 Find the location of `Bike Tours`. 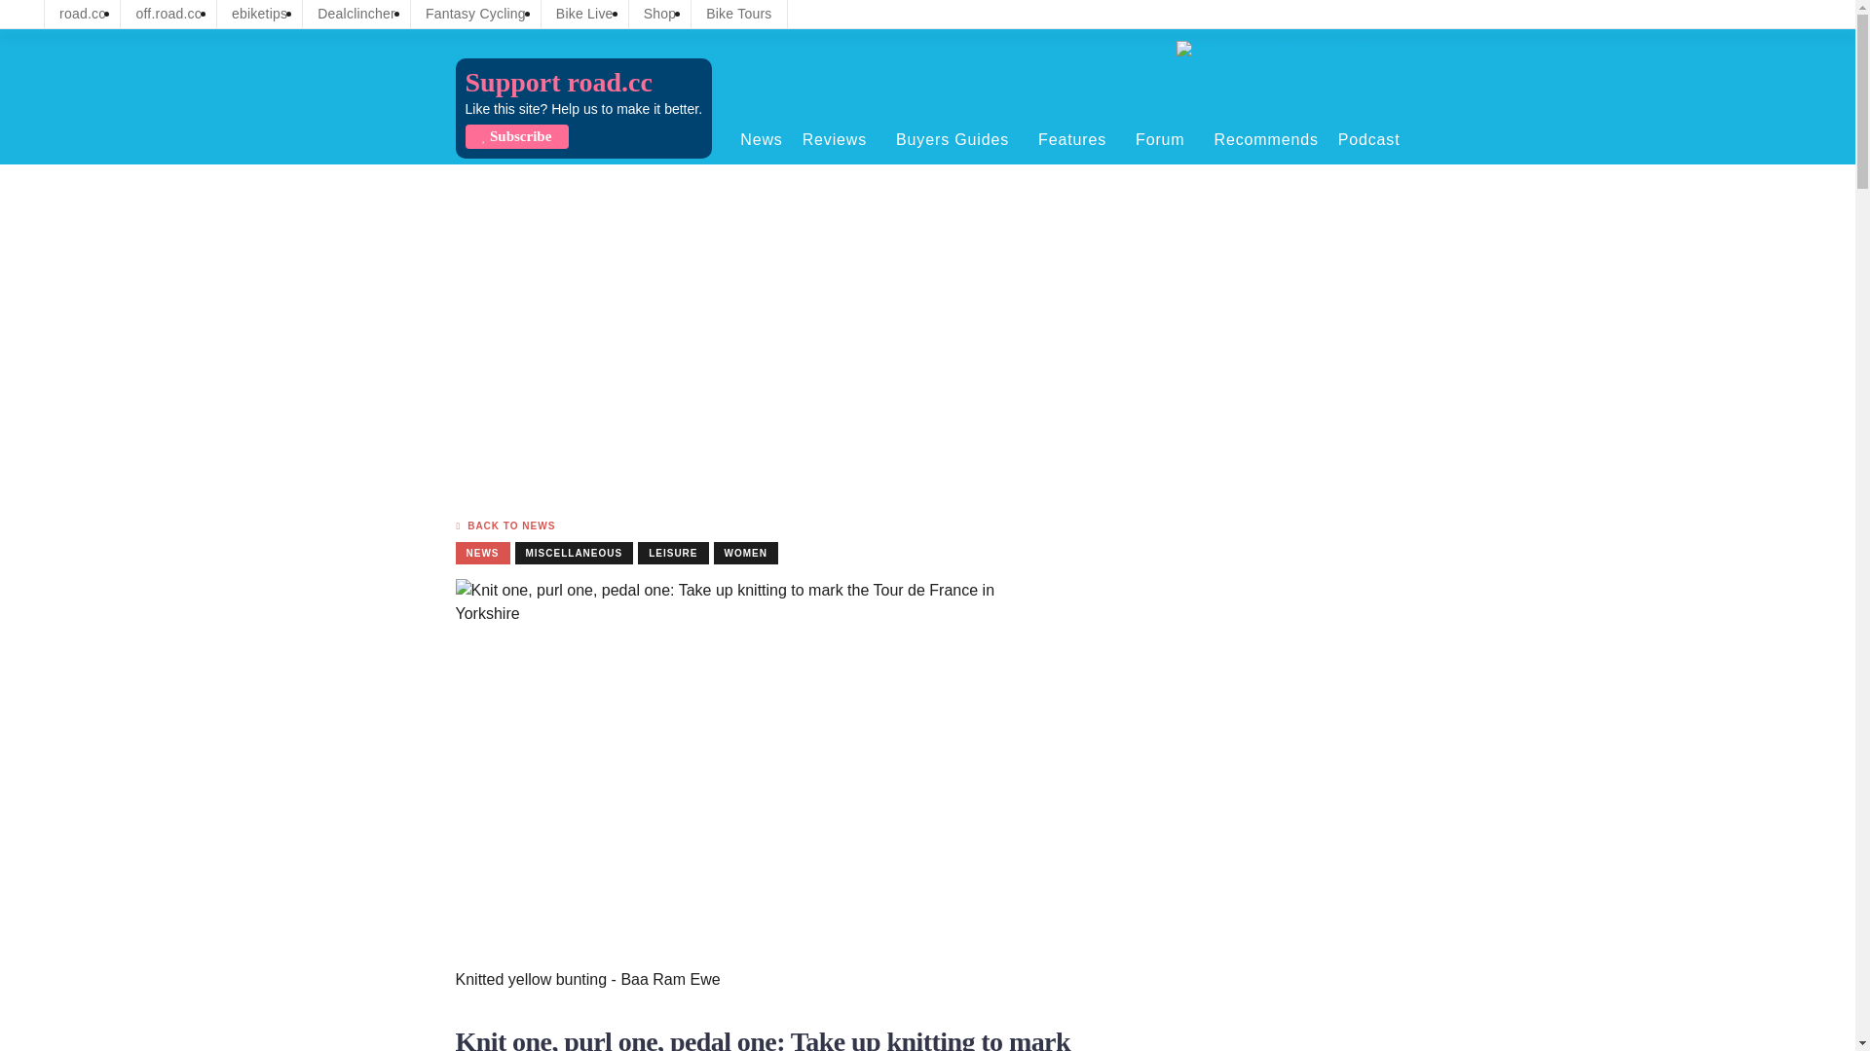

Bike Tours is located at coordinates (738, 14).